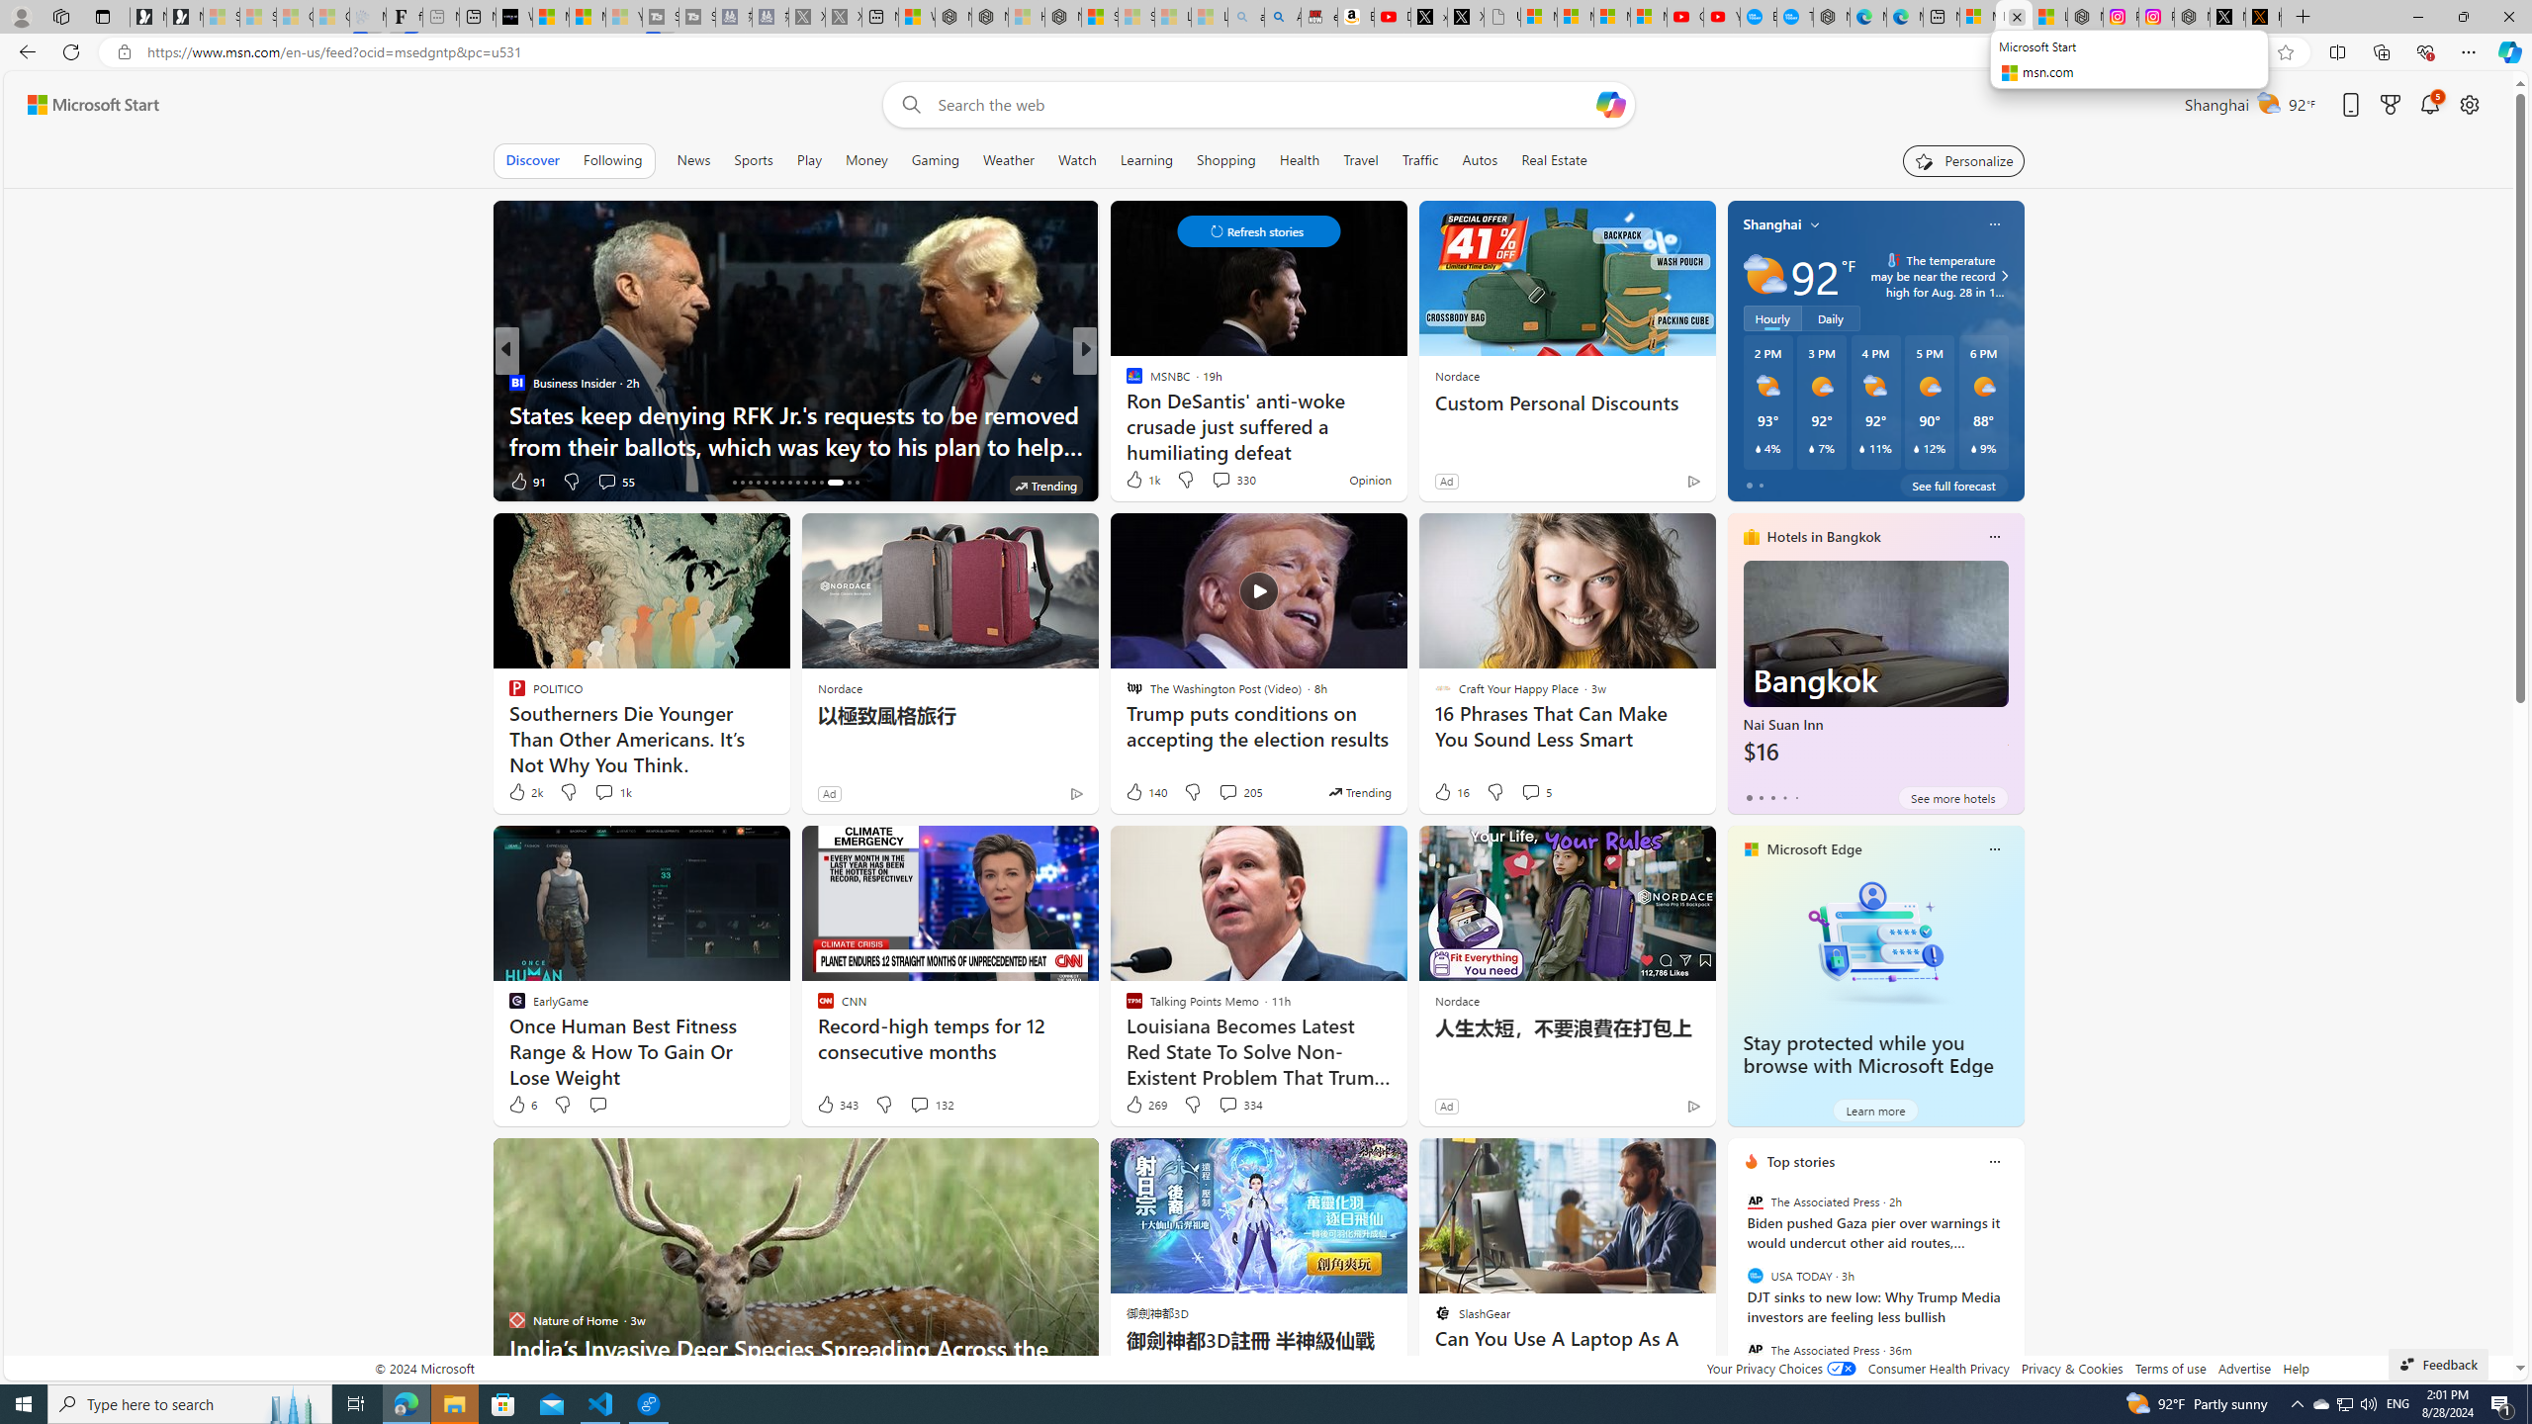 This screenshot has width=2532, height=1424. Describe the element at coordinates (1246, 17) in the screenshot. I see `amazon - Search - Sleeping` at that location.